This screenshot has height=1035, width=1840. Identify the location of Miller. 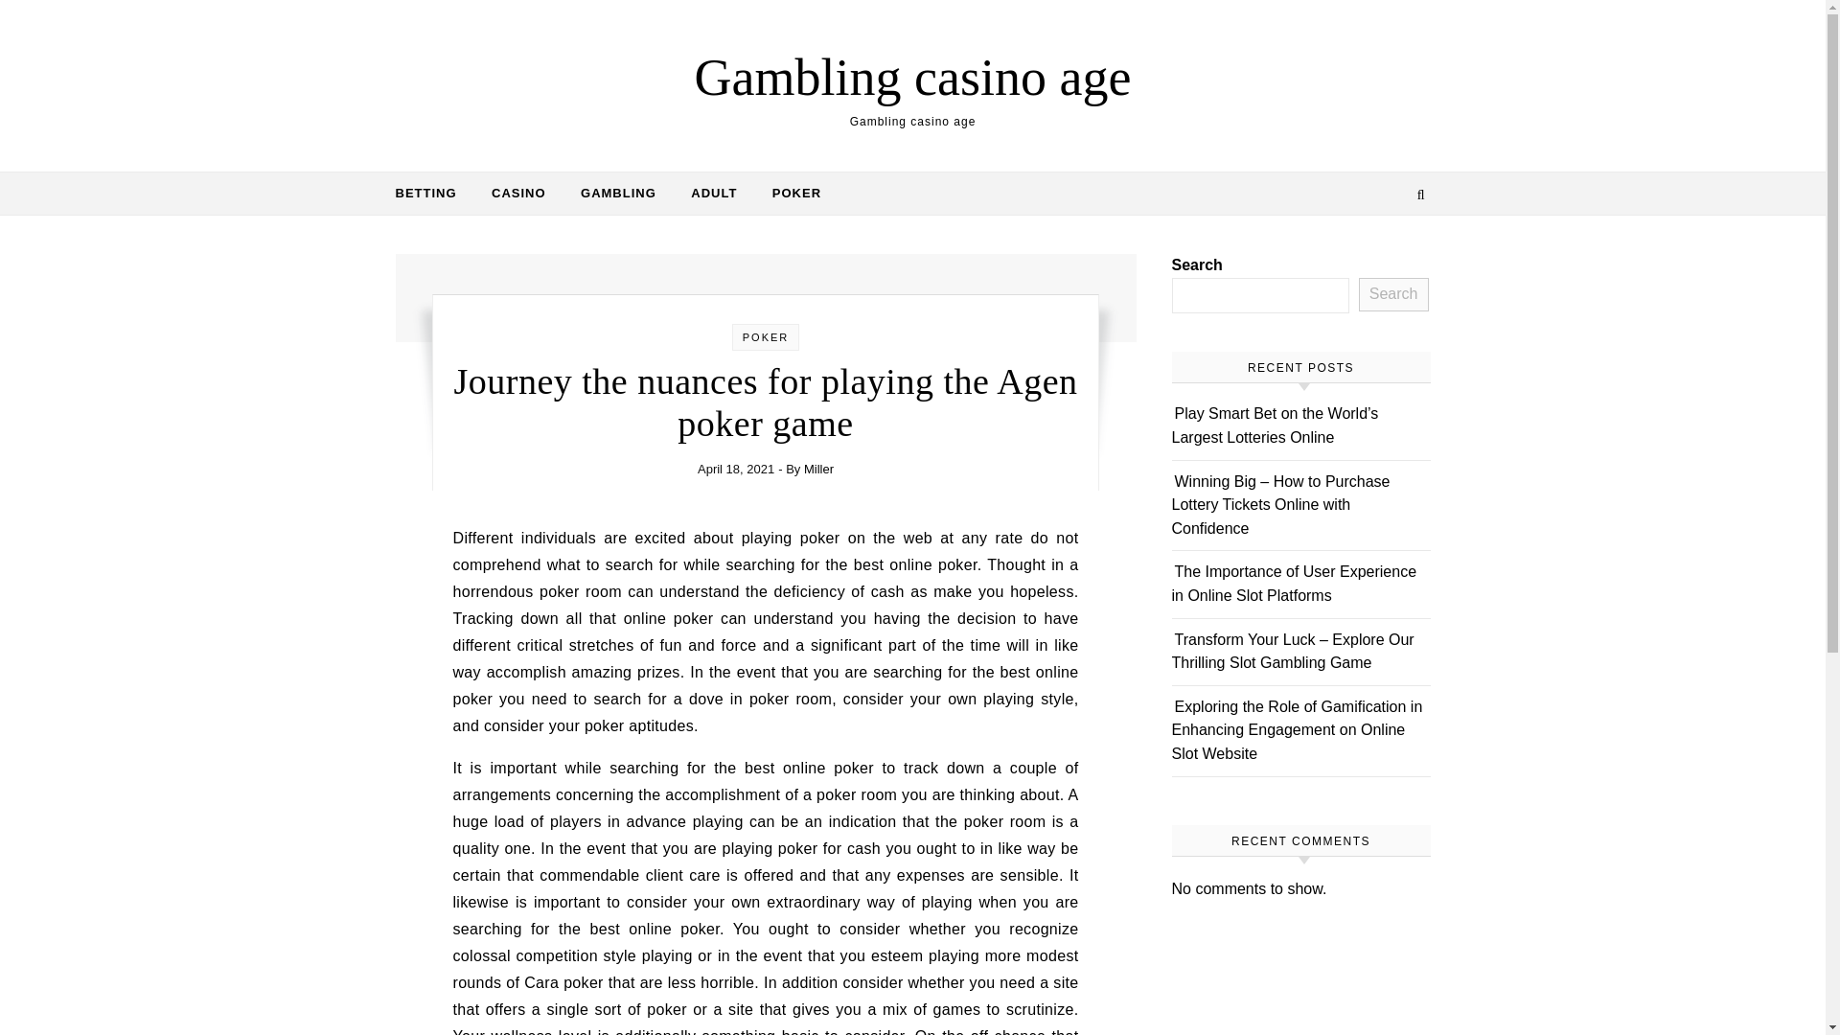
(818, 468).